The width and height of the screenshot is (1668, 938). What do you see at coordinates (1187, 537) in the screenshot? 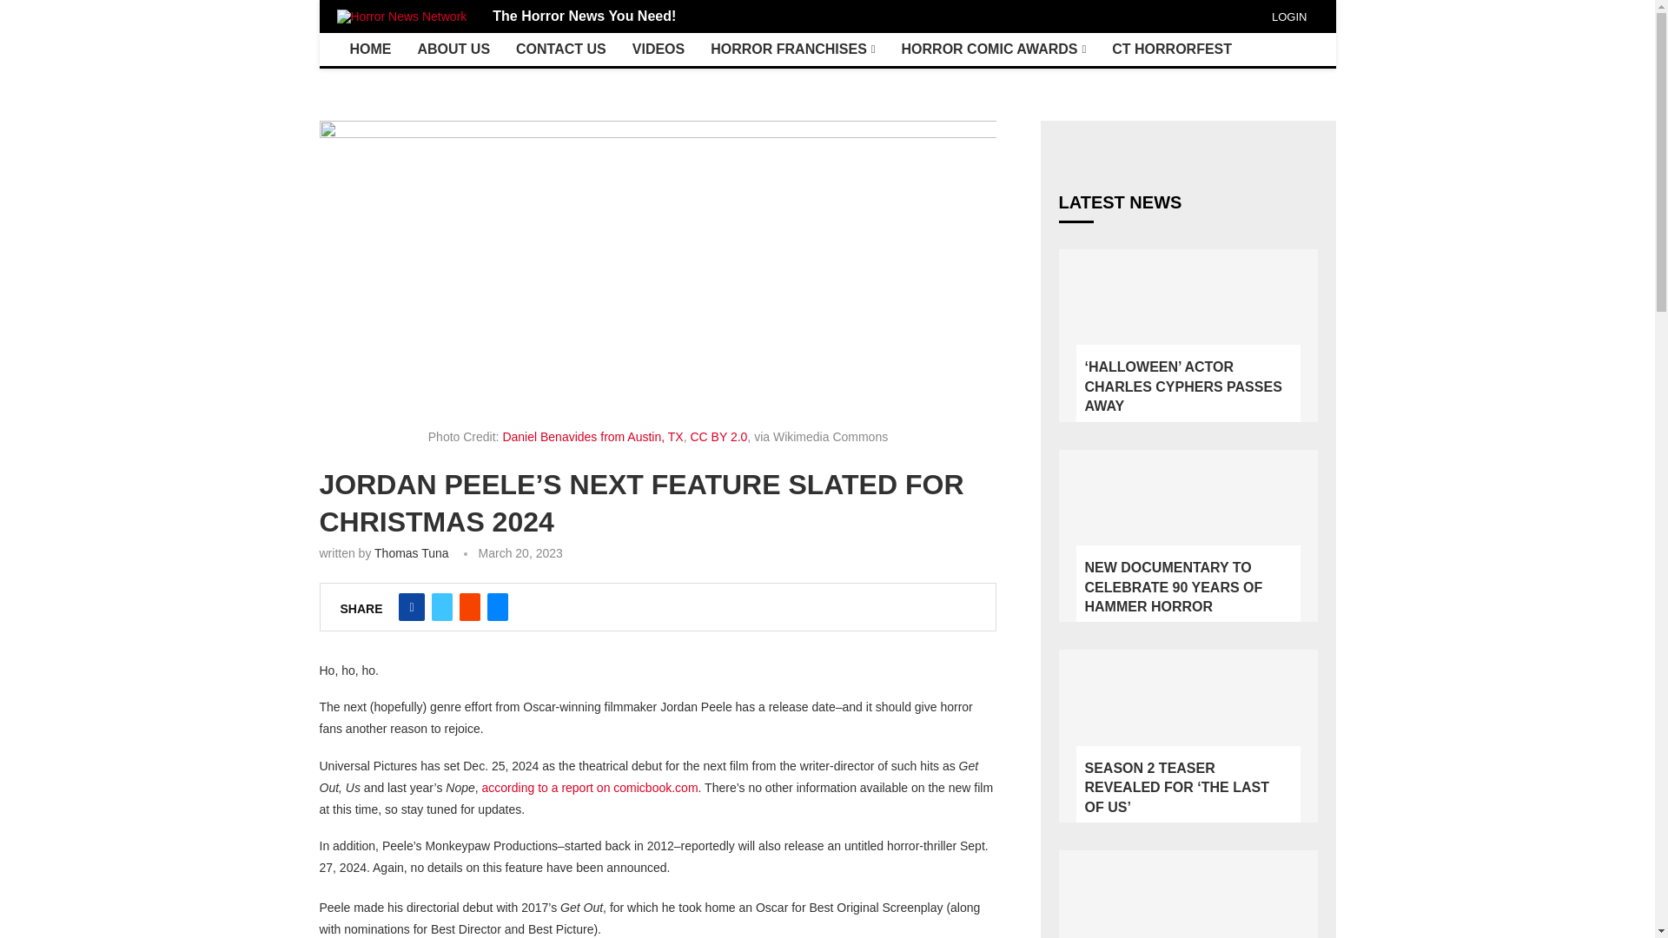
I see `New Documentary to Celebrate 90 years of Hammer Horror` at bounding box center [1187, 537].